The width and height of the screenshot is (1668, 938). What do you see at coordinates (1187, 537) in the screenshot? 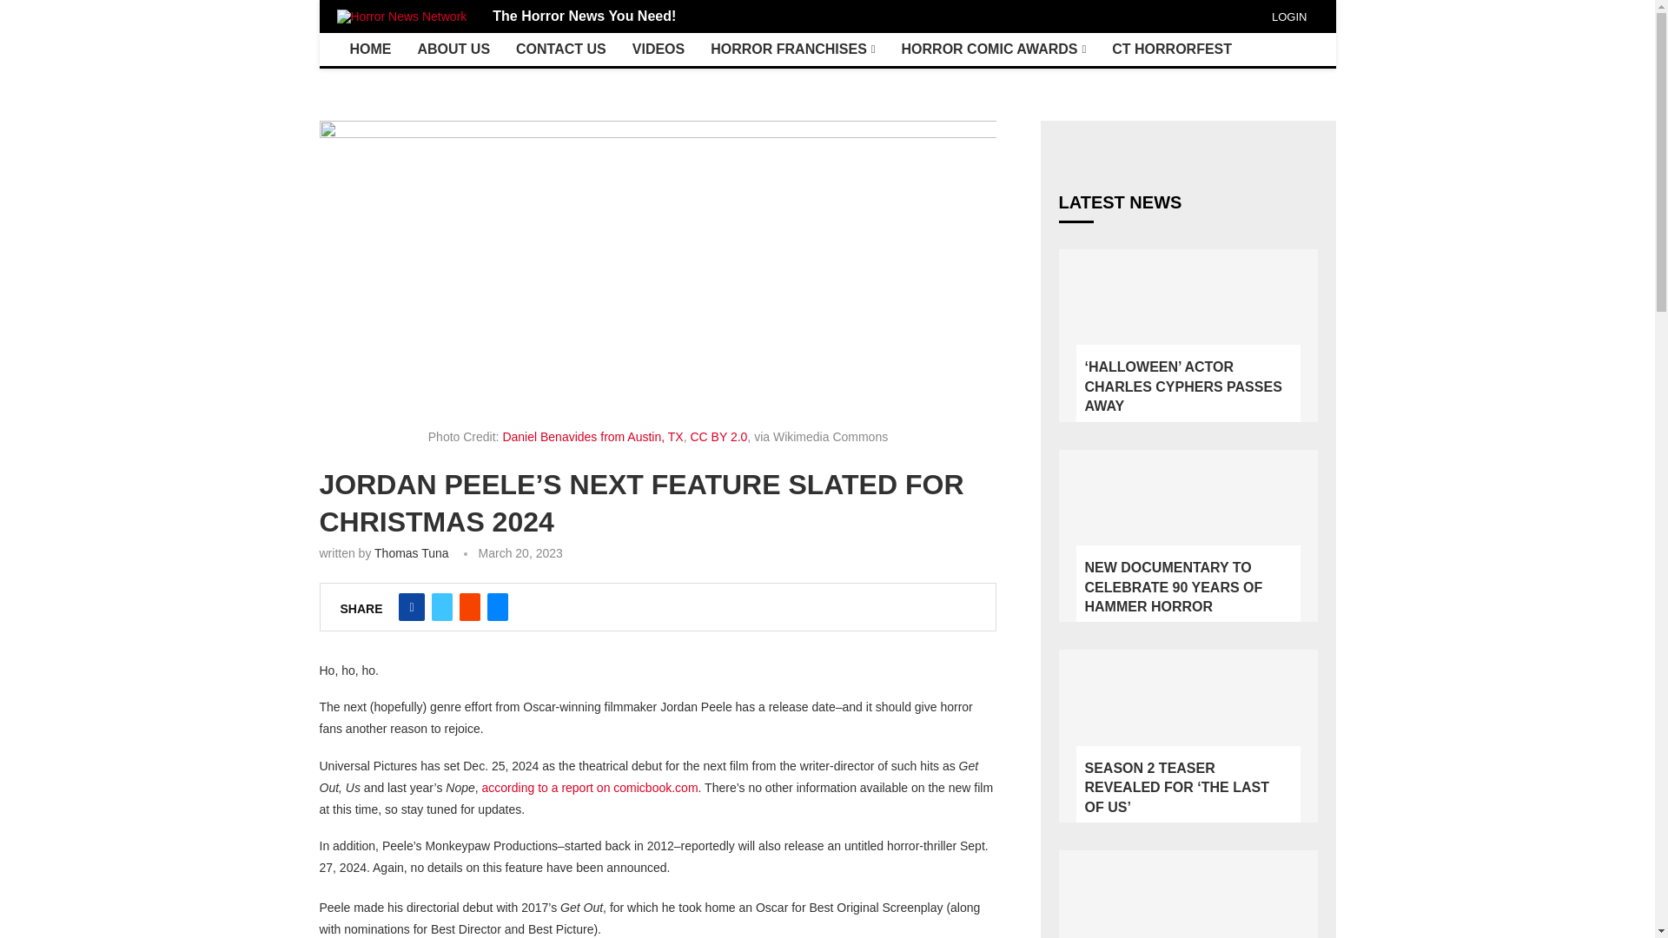
I see `New Documentary to Celebrate 90 years of Hammer Horror` at bounding box center [1187, 537].